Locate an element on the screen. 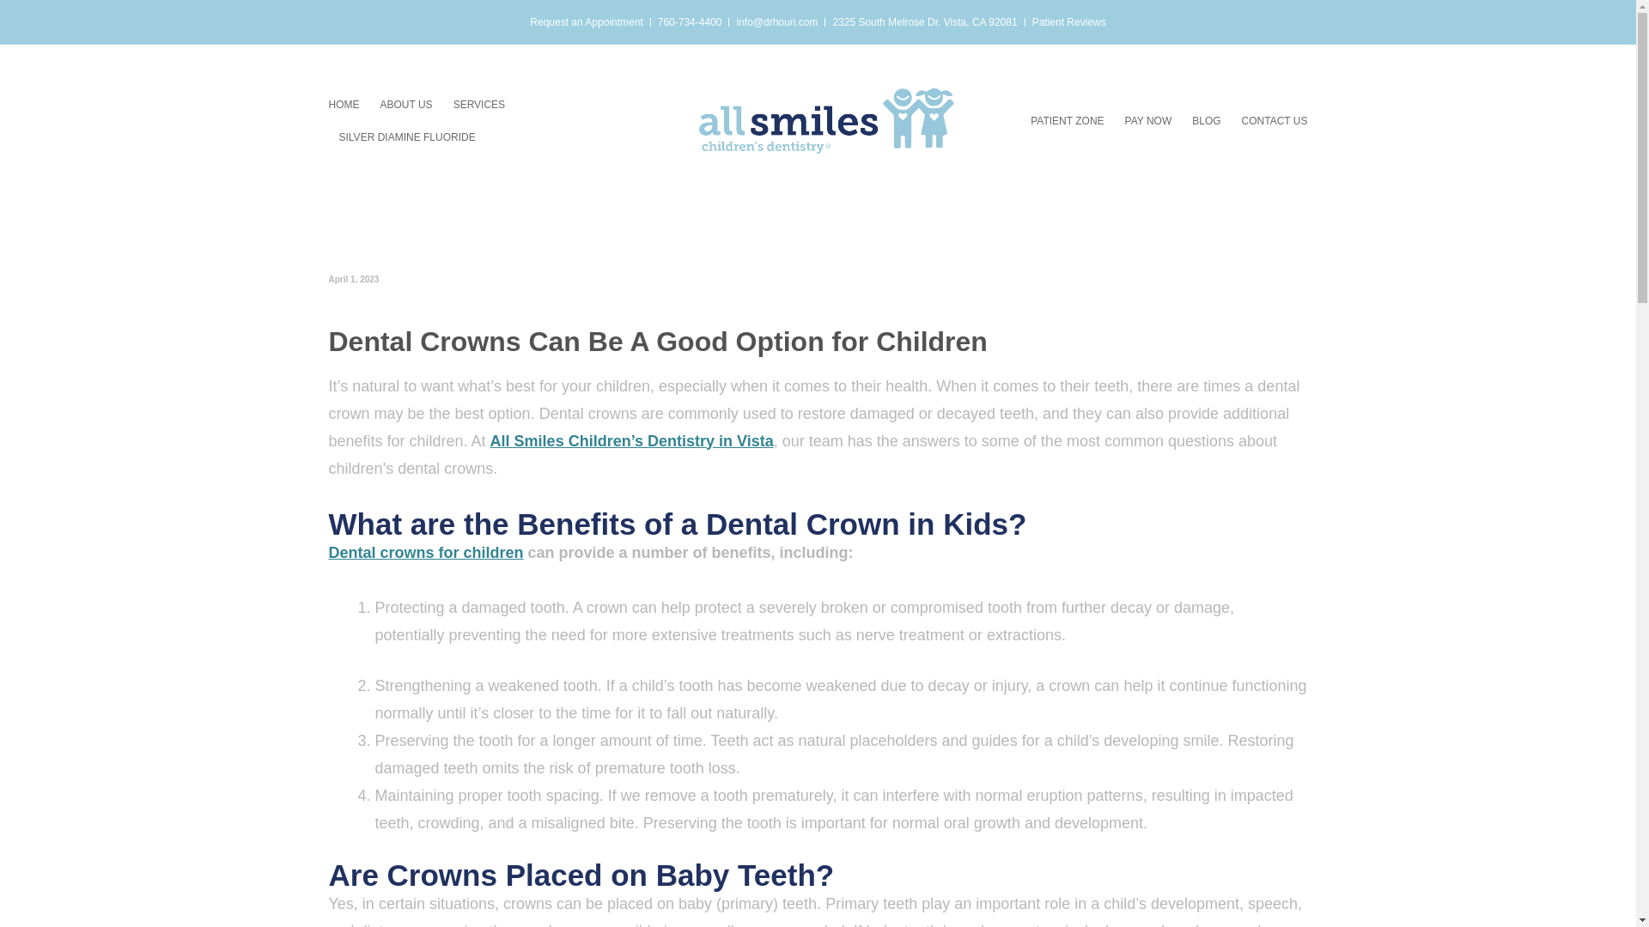  PAY NOW is located at coordinates (1148, 120).